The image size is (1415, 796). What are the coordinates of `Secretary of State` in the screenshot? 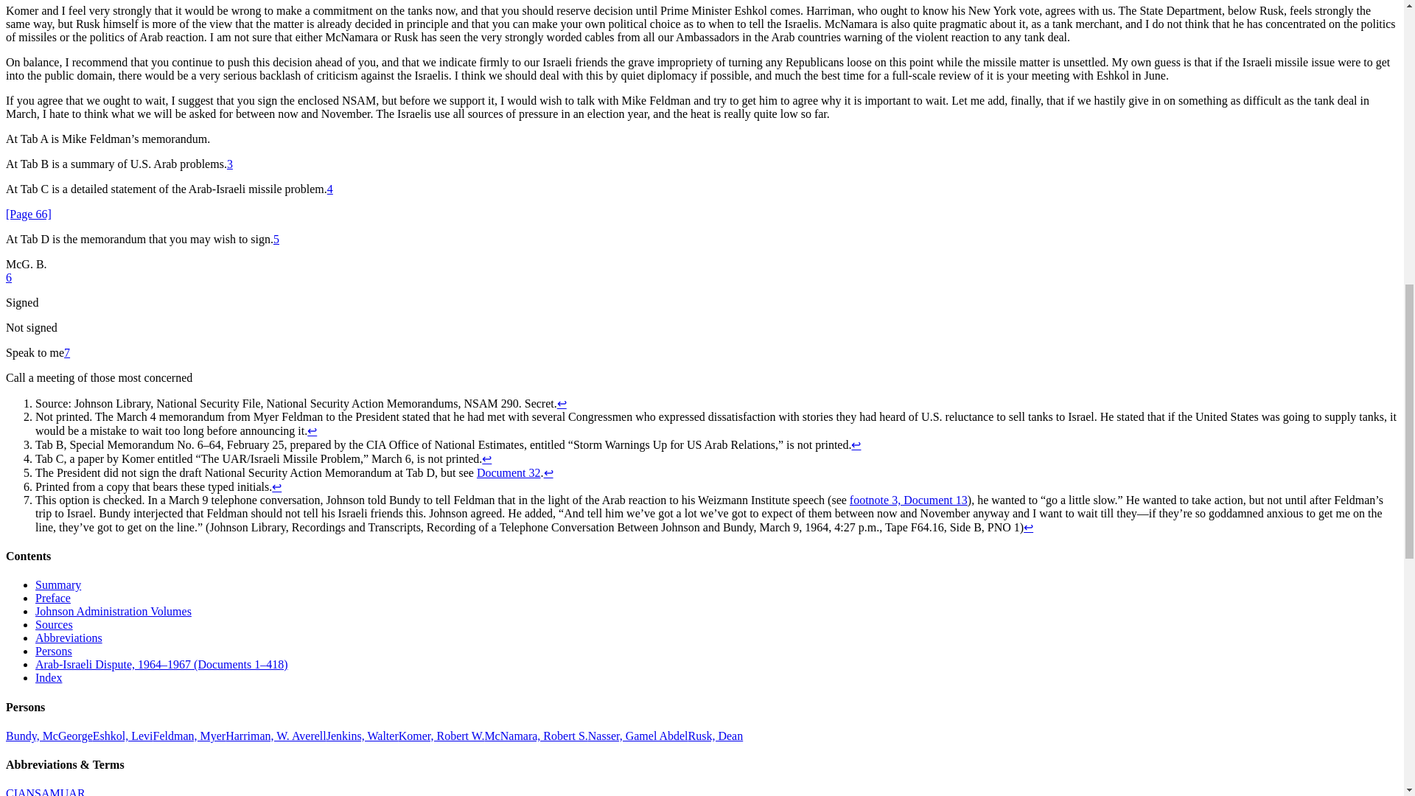 It's located at (716, 736).